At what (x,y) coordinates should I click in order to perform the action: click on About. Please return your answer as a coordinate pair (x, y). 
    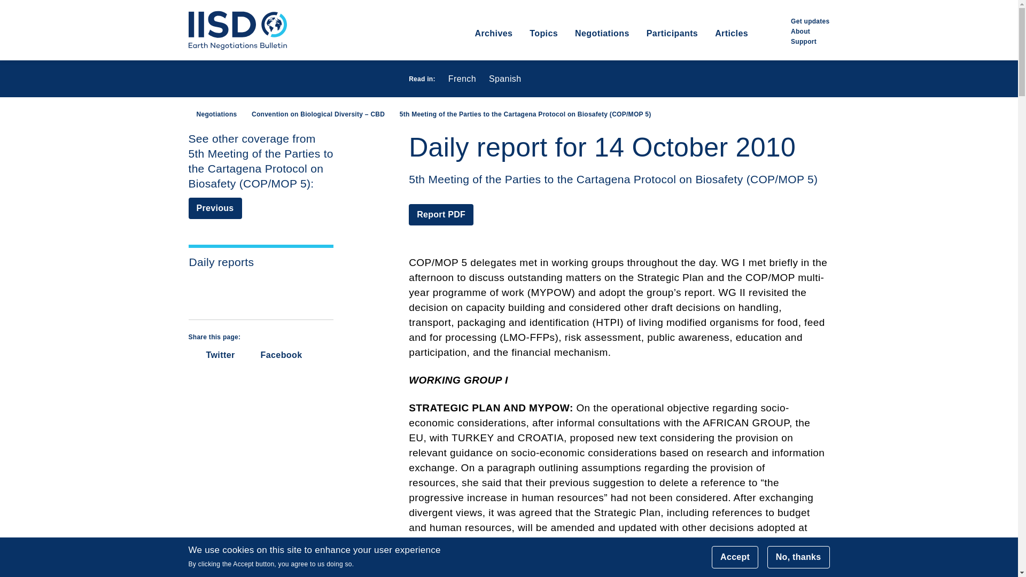
    Looking at the image, I should click on (800, 31).